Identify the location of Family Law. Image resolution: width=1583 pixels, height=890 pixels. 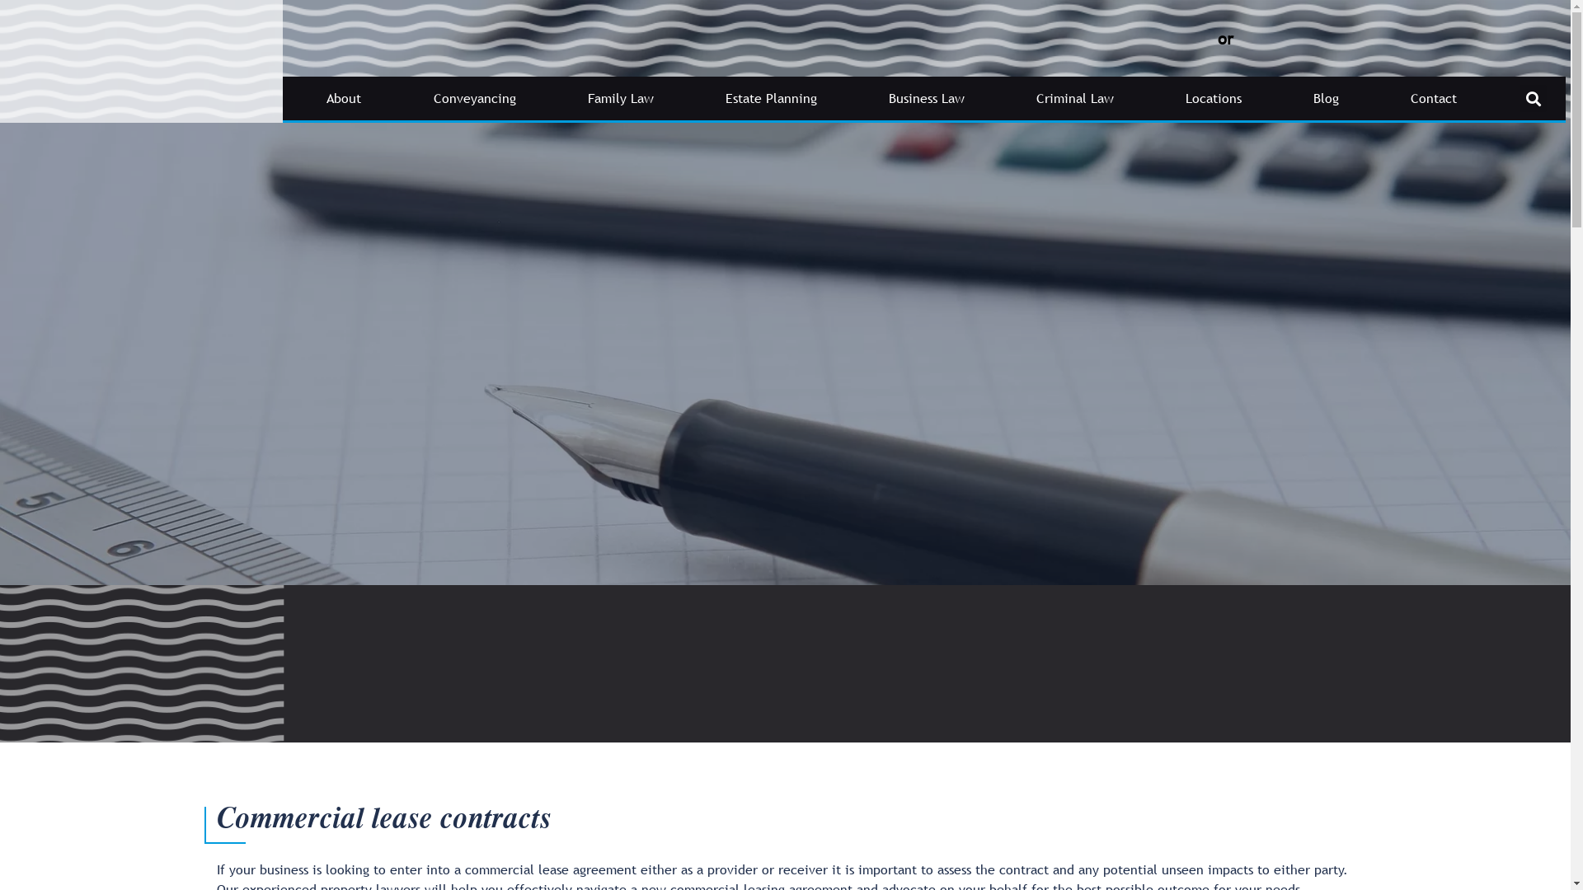
(620, 98).